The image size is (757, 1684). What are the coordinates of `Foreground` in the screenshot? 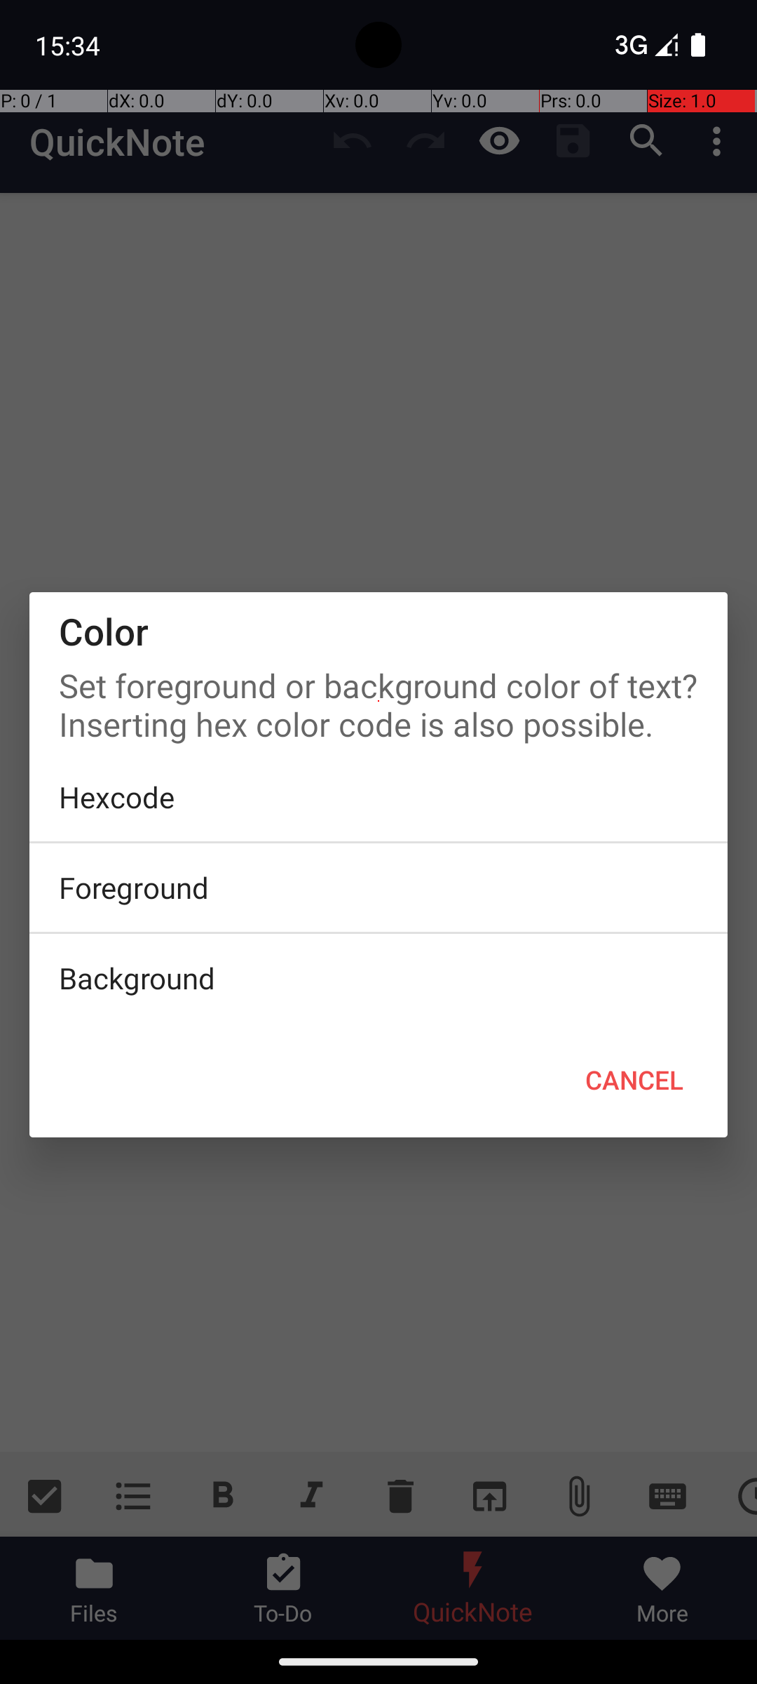 It's located at (378, 888).